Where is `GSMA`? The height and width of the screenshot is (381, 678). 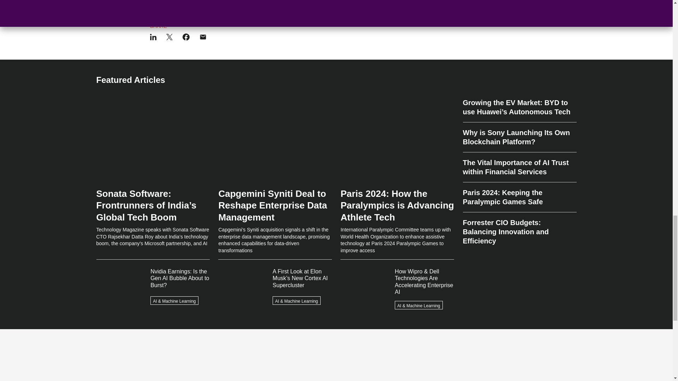
GSMA is located at coordinates (158, 1).